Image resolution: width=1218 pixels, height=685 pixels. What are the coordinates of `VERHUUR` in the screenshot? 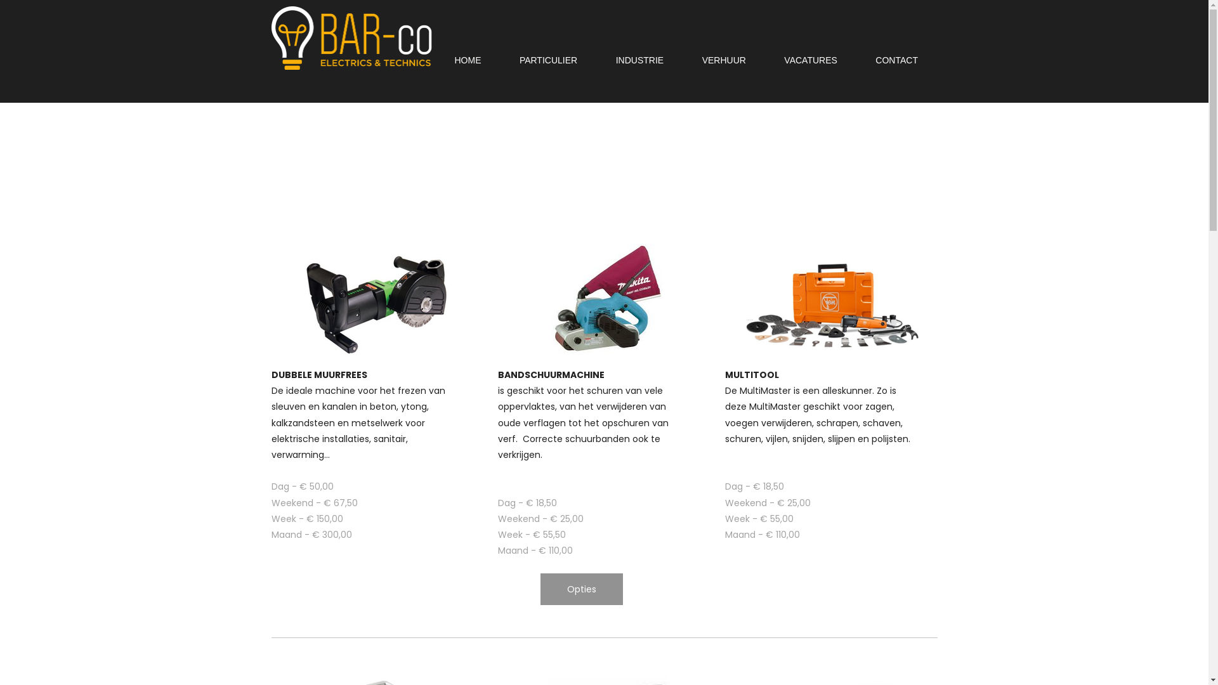 It's located at (724, 61).